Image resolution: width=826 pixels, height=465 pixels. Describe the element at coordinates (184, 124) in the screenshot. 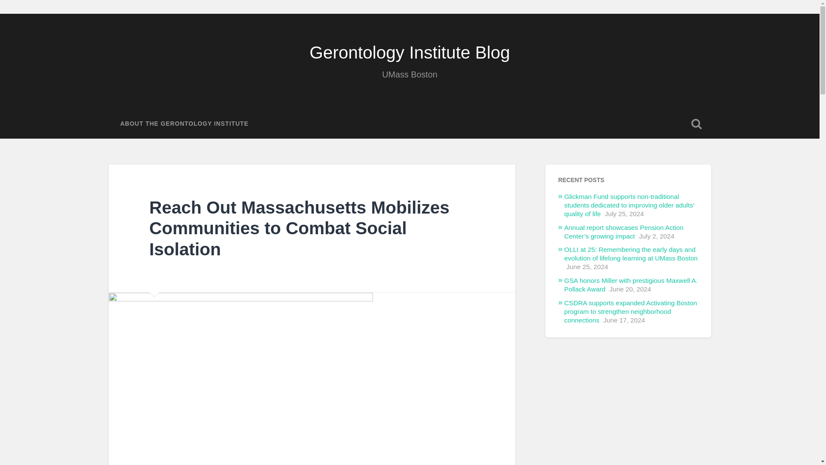

I see `ABOUT THE GERONTOLOGY INSTITUTE` at that location.